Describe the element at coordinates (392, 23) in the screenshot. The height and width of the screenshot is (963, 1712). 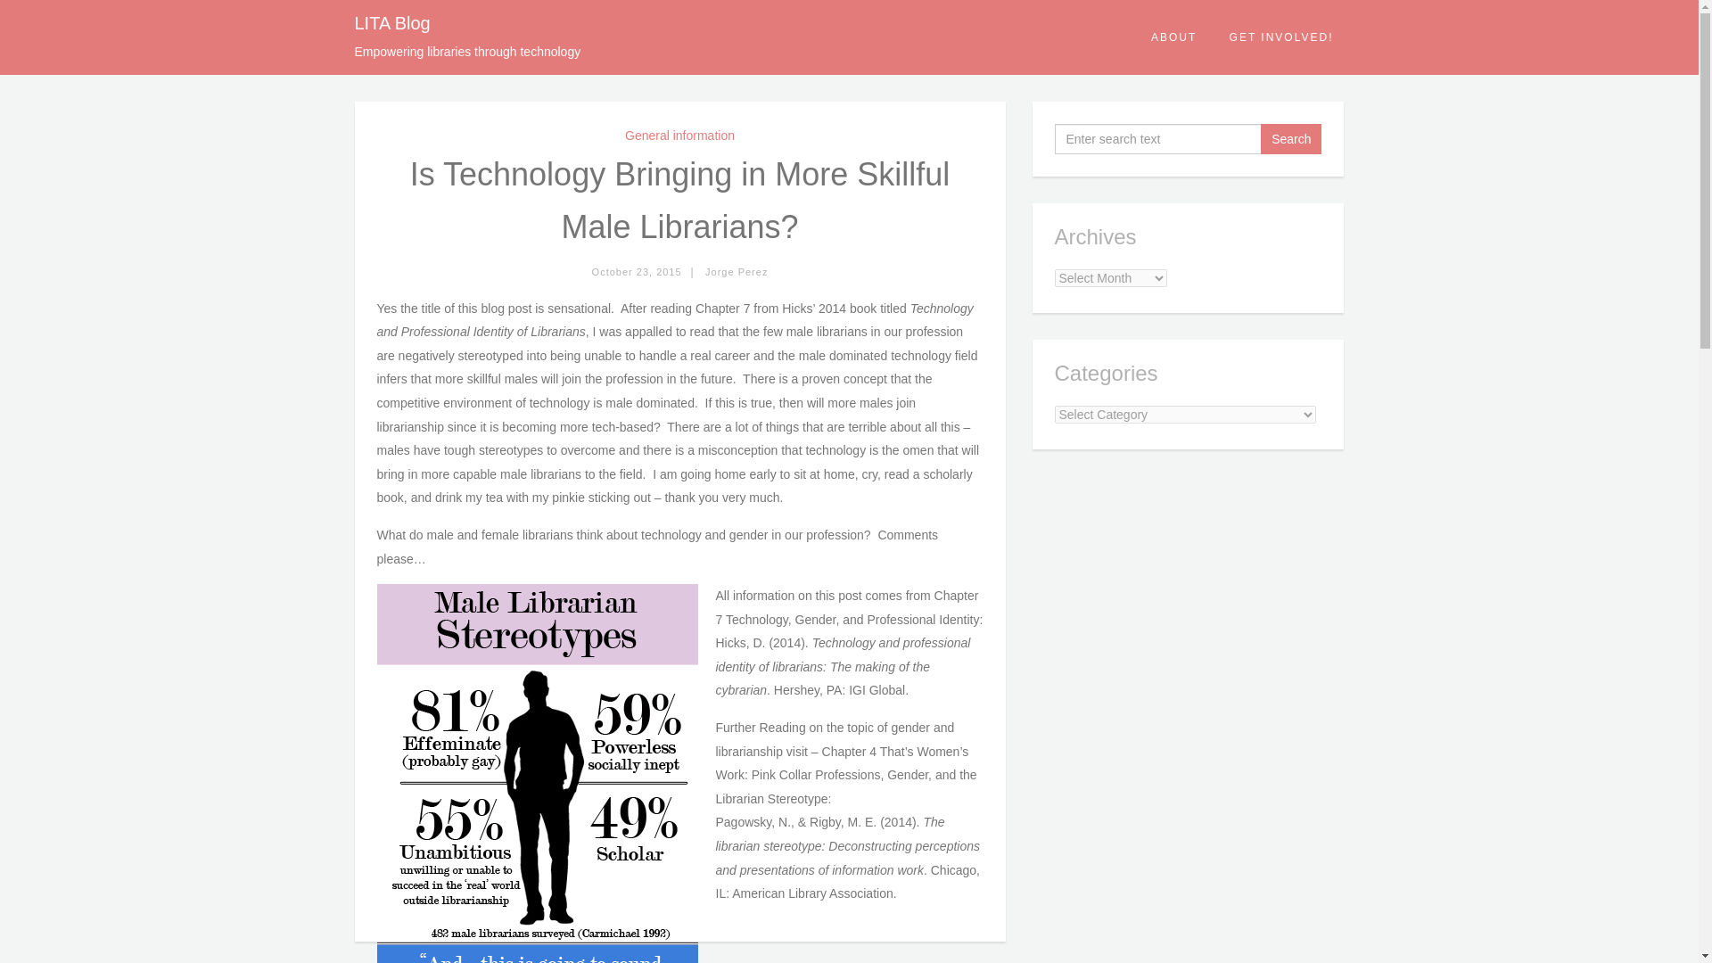
I see `LITA Blog` at that location.